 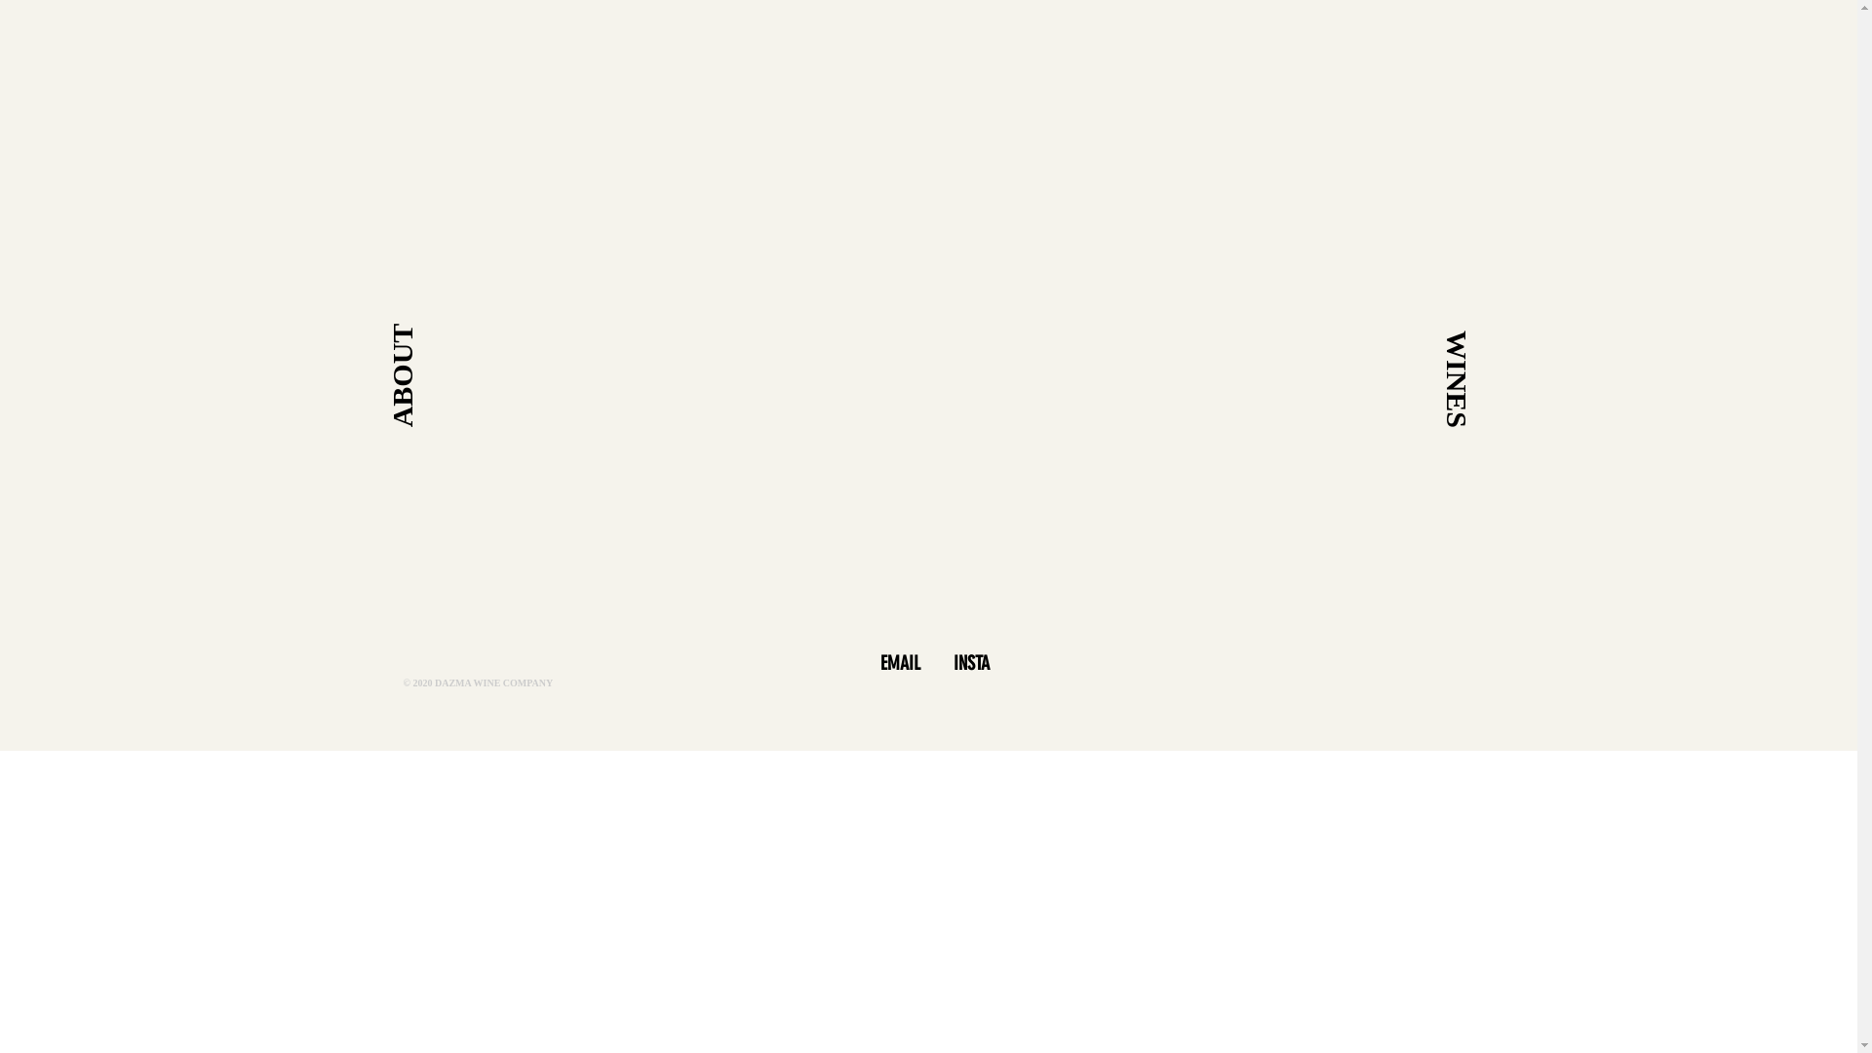 What do you see at coordinates (440, 337) in the screenshot?
I see `ABOUT` at bounding box center [440, 337].